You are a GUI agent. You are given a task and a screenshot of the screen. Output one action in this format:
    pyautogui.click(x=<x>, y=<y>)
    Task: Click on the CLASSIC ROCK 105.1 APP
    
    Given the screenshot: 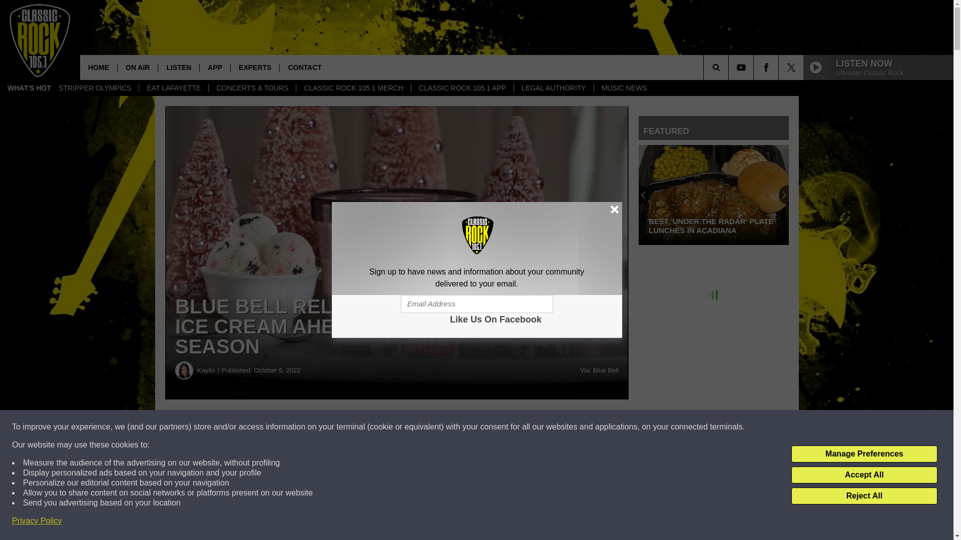 What is the action you would take?
    pyautogui.click(x=462, y=88)
    